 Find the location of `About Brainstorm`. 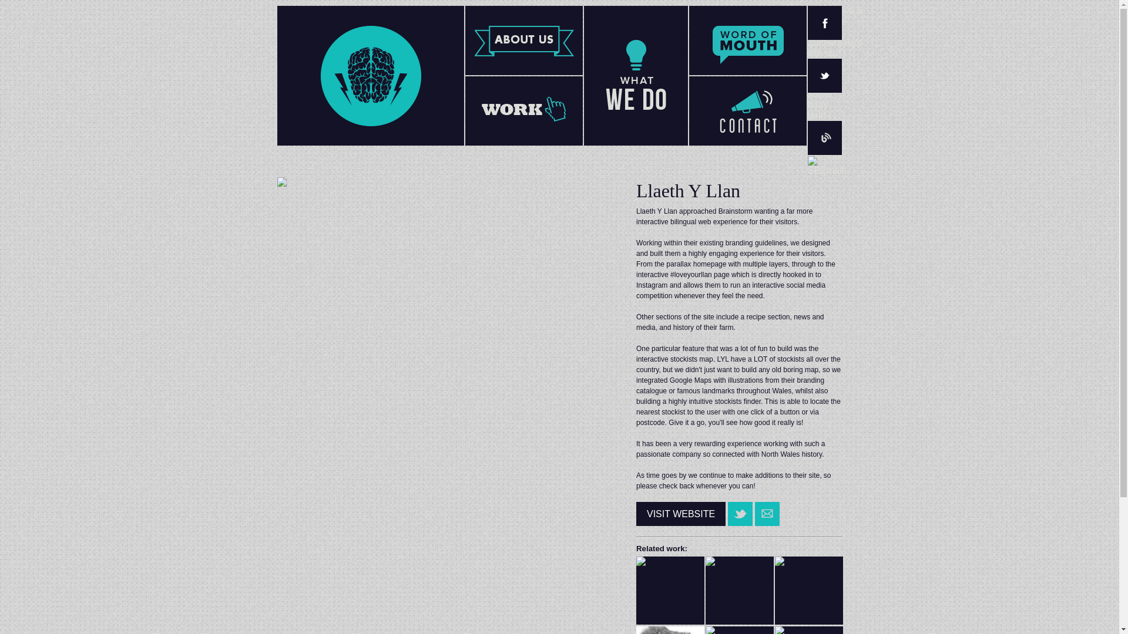

About Brainstorm is located at coordinates (524, 40).